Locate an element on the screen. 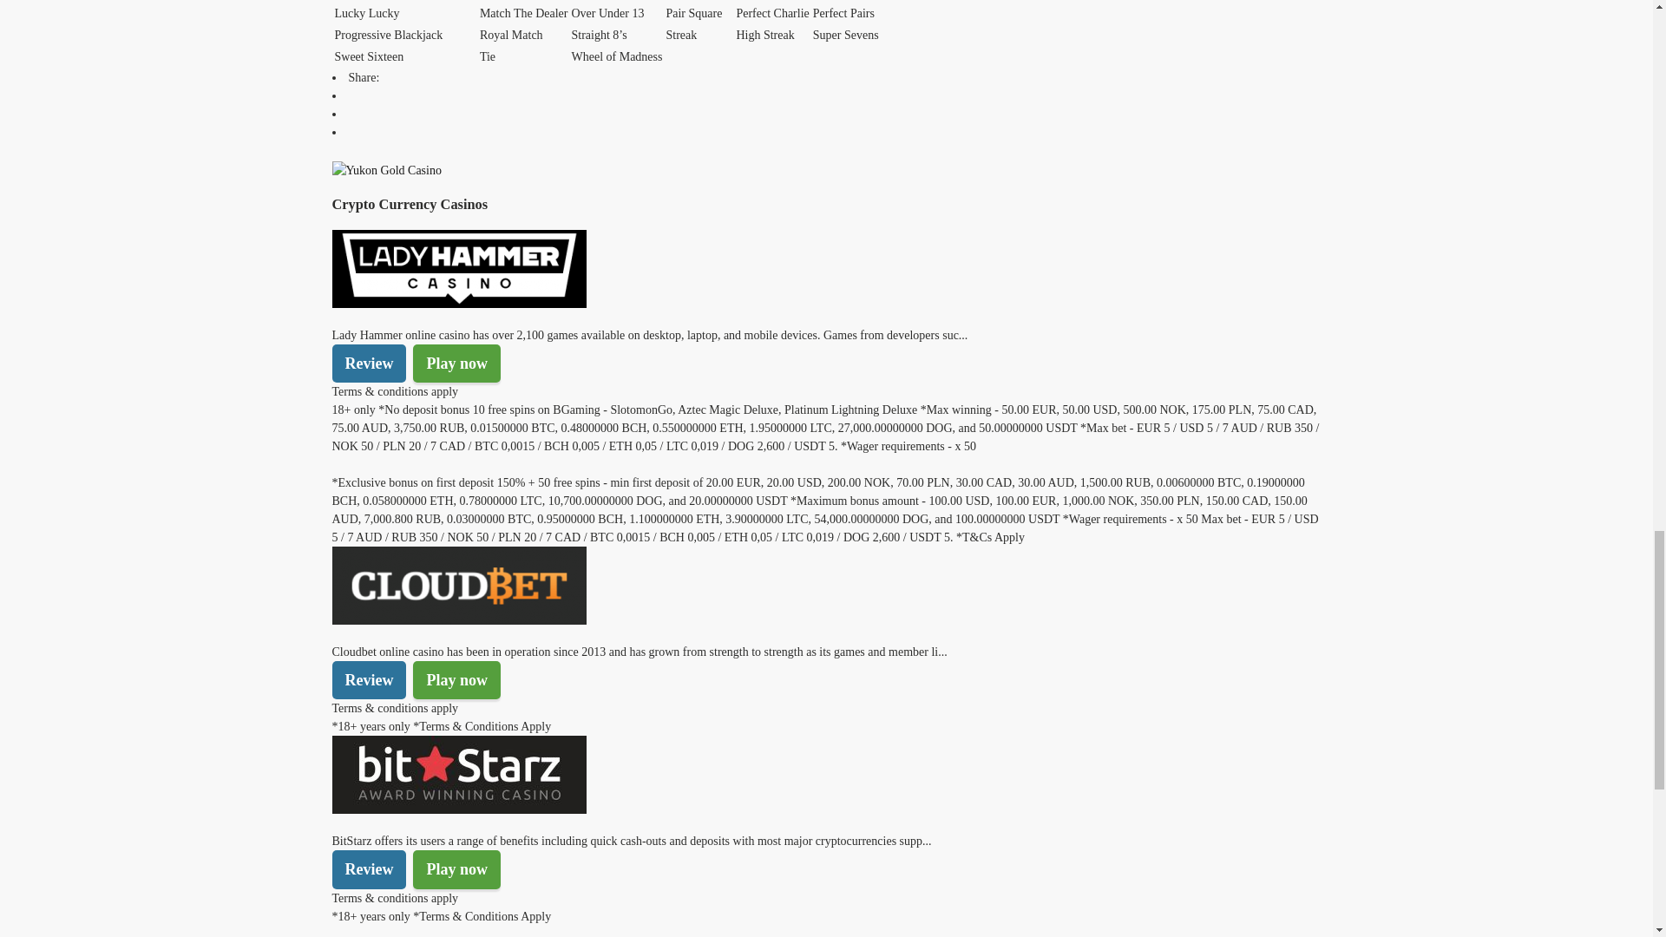 The image size is (1666, 937). Yukon Gold Casino is located at coordinates (386, 179).